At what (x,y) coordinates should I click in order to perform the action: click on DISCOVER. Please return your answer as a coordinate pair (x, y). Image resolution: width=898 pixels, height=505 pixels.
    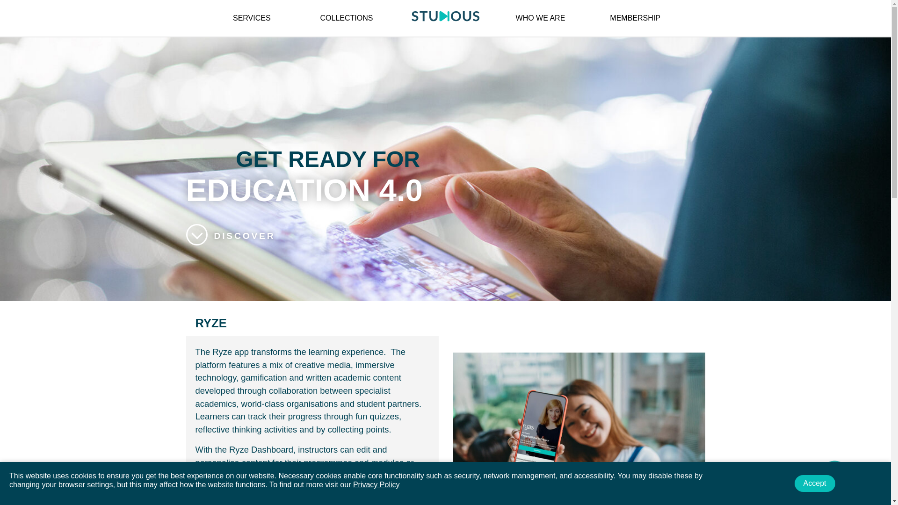
    Looking at the image, I should click on (231, 236).